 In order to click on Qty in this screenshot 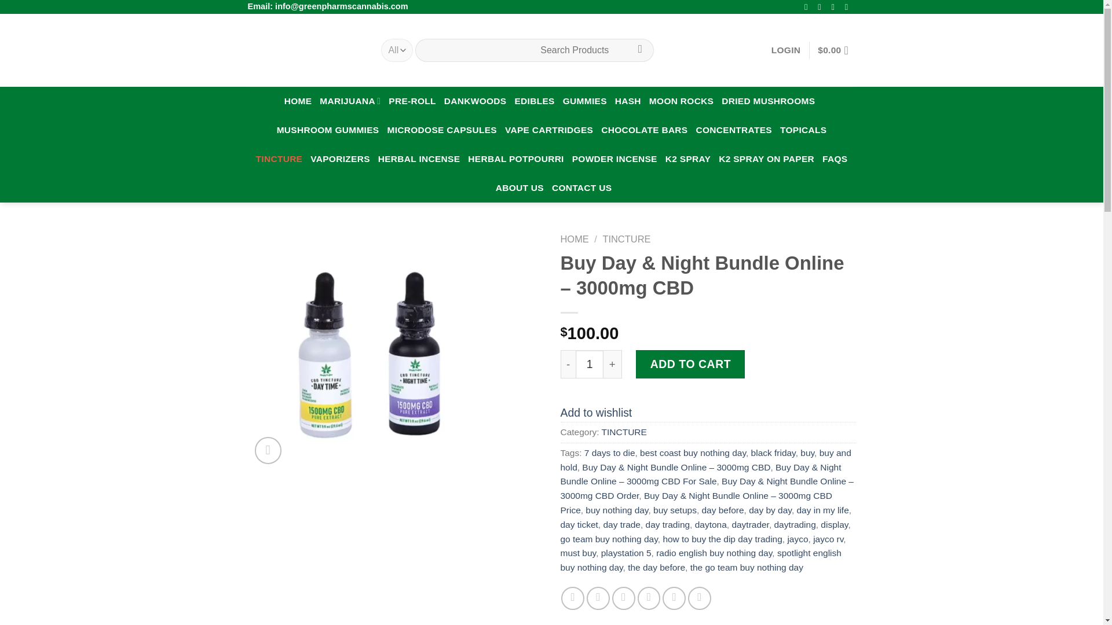, I will do `click(590, 364)`.